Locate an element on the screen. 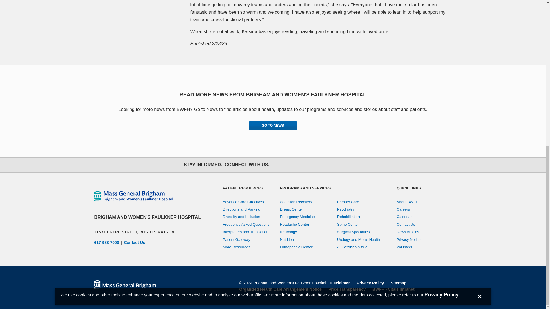 The image size is (550, 309). Twitter is located at coordinates (292, 165).